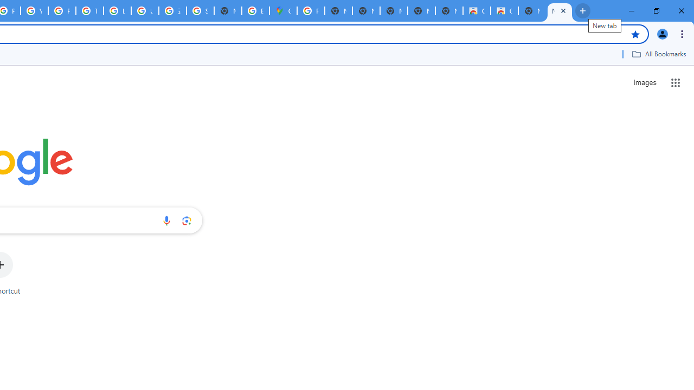  I want to click on Classic Blue - Chrome Web Store, so click(504, 11).